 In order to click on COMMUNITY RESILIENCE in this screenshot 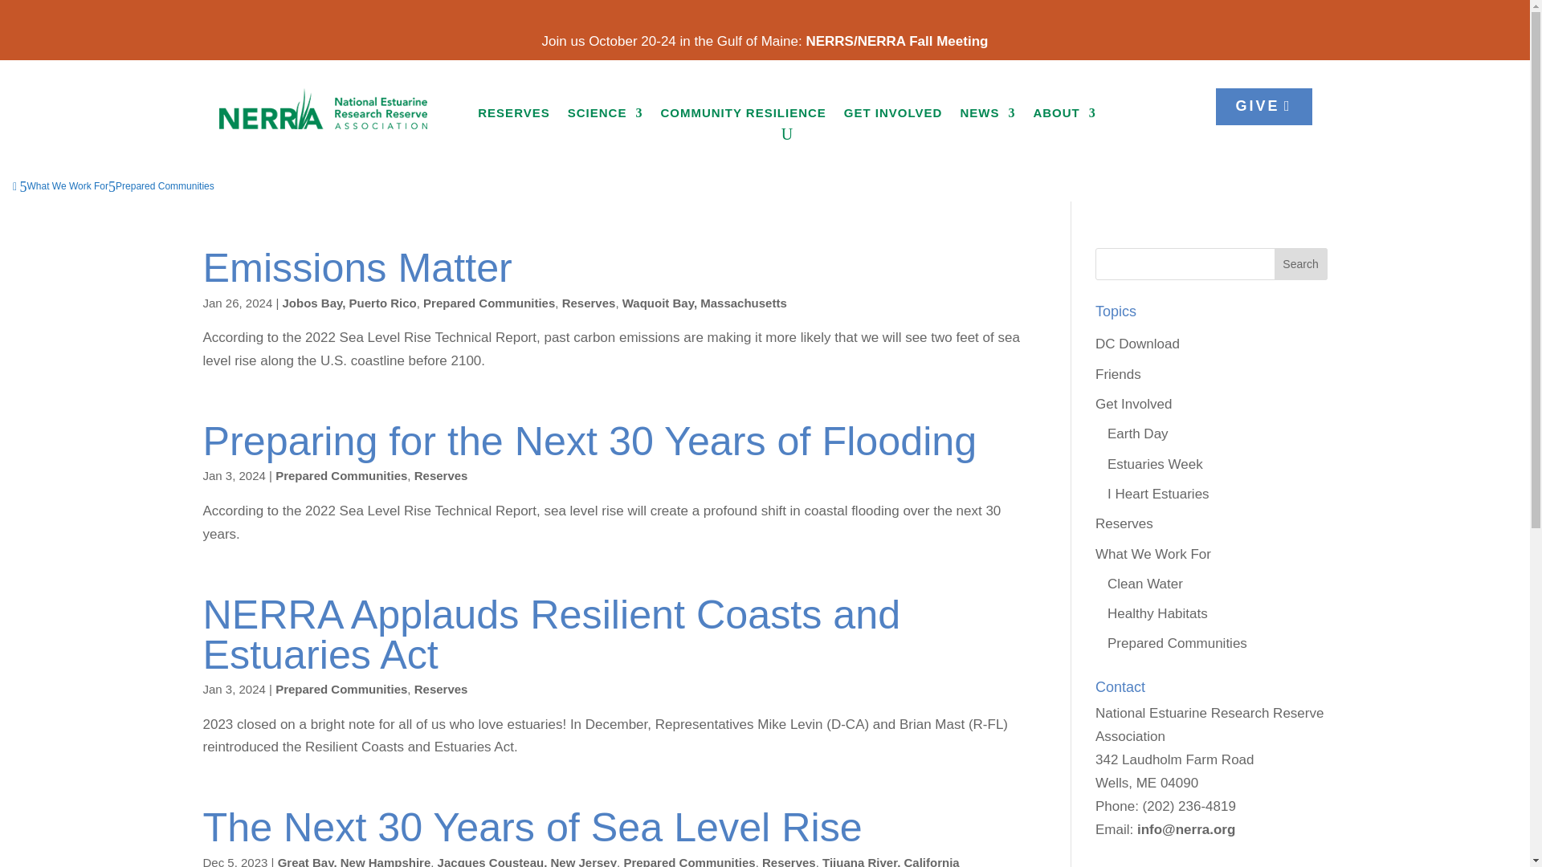, I will do `click(742, 116)`.